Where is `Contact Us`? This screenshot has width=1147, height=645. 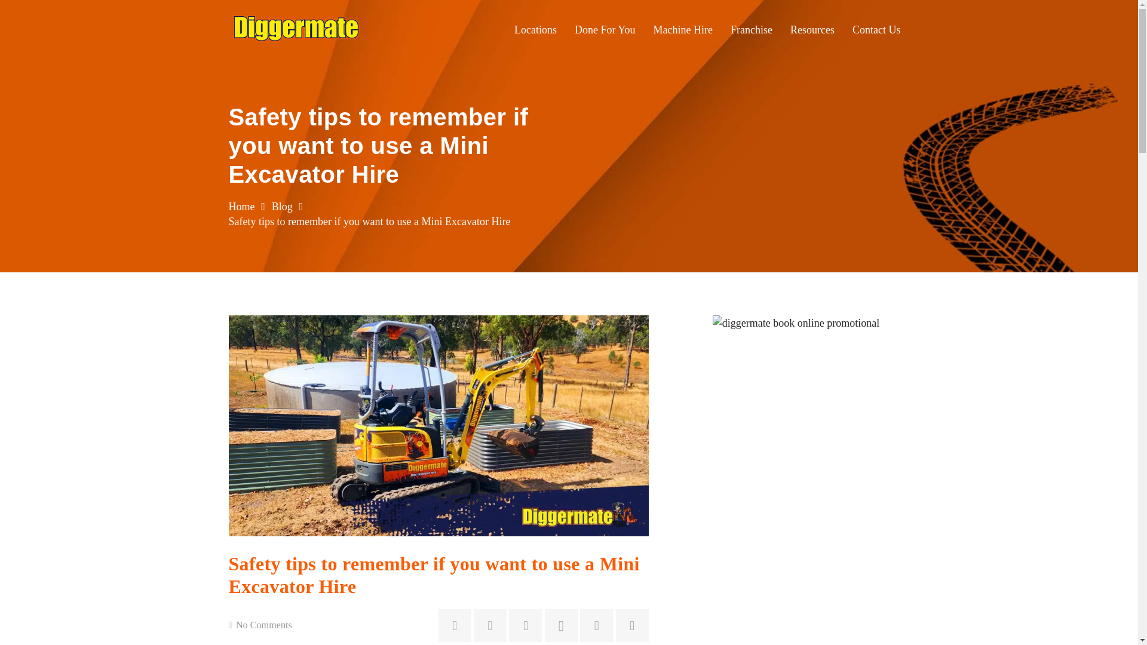 Contact Us is located at coordinates (876, 29).